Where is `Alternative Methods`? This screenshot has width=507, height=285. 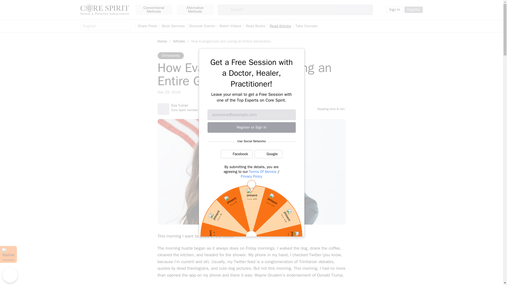 Alternative Methods is located at coordinates (195, 10).